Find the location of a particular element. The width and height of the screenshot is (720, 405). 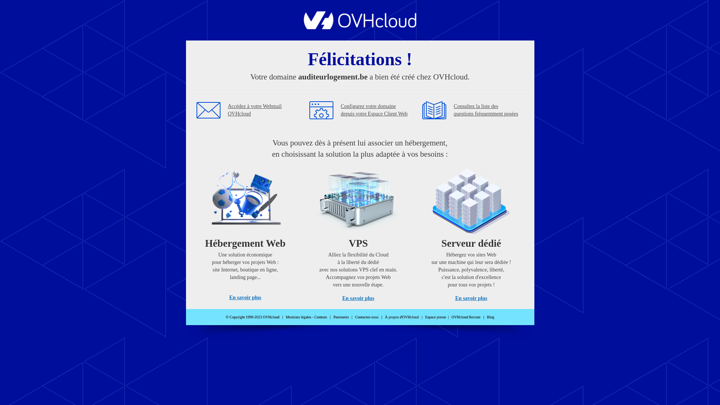

Espace presse is located at coordinates (436, 317).